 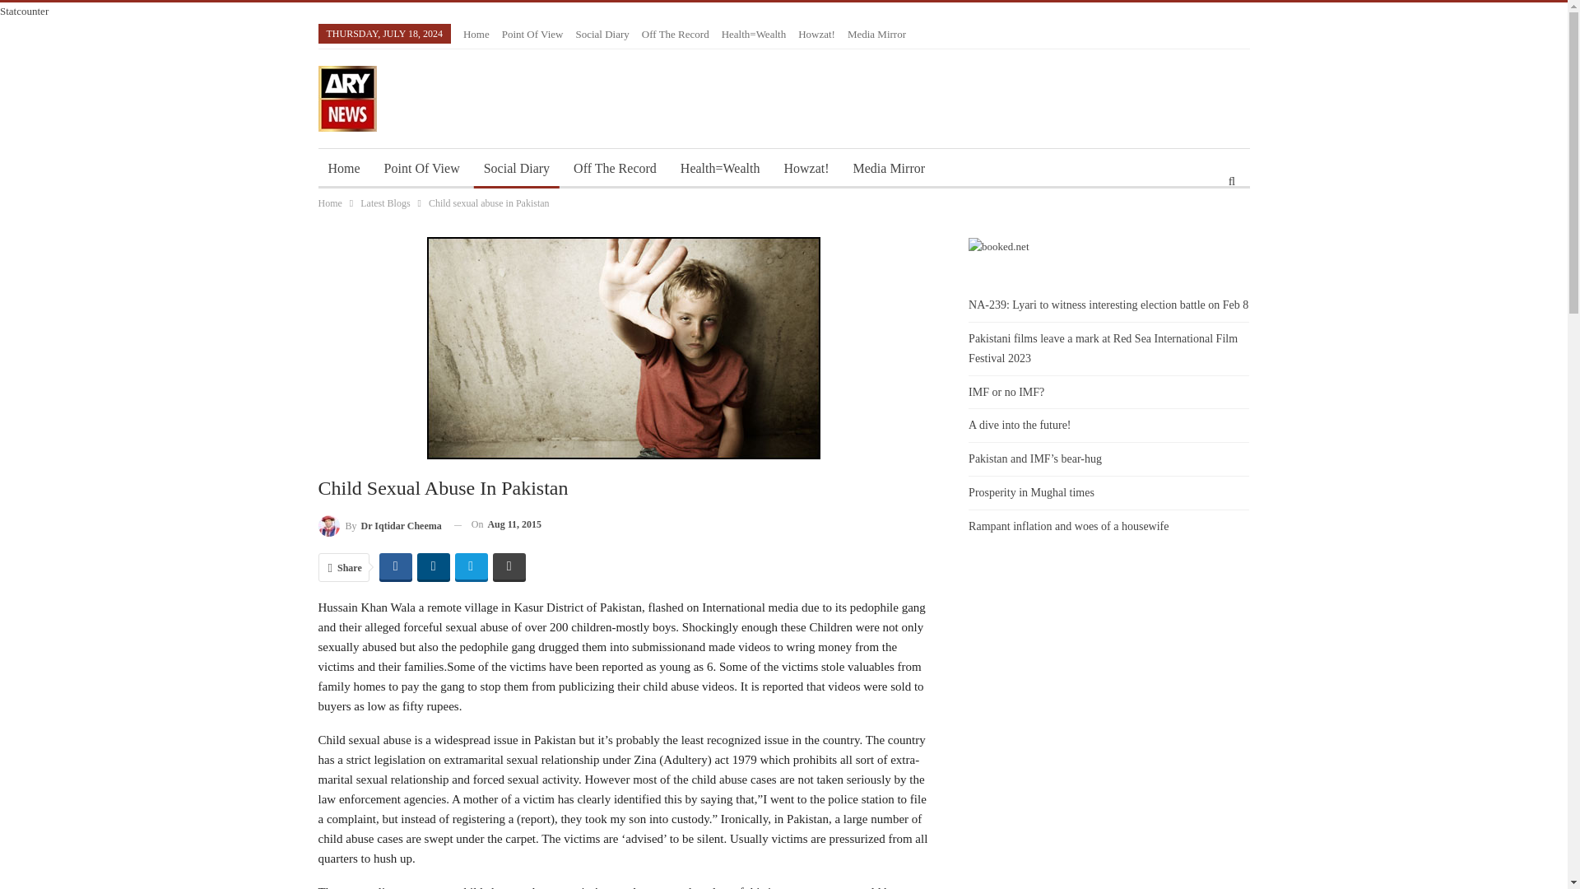 I want to click on Howzat!, so click(x=816, y=33).